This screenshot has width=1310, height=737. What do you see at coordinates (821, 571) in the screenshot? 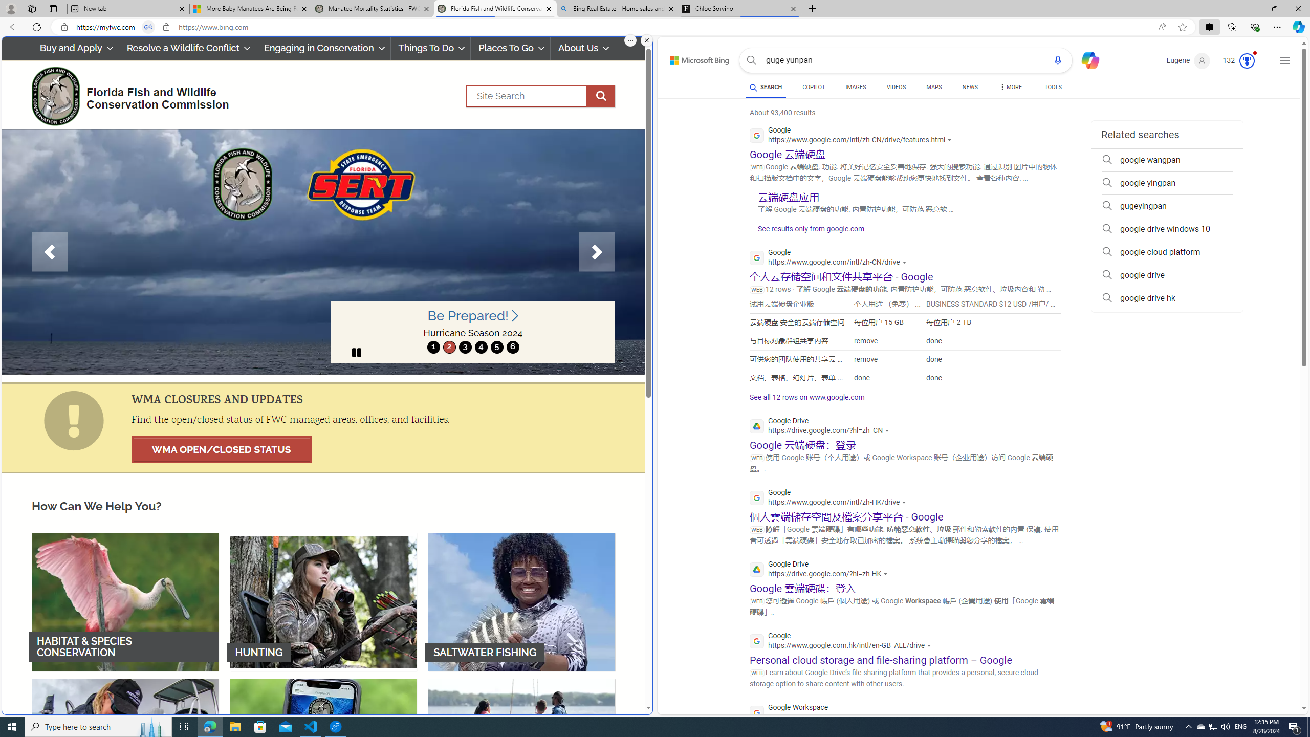
I see `Google Drive` at bounding box center [821, 571].